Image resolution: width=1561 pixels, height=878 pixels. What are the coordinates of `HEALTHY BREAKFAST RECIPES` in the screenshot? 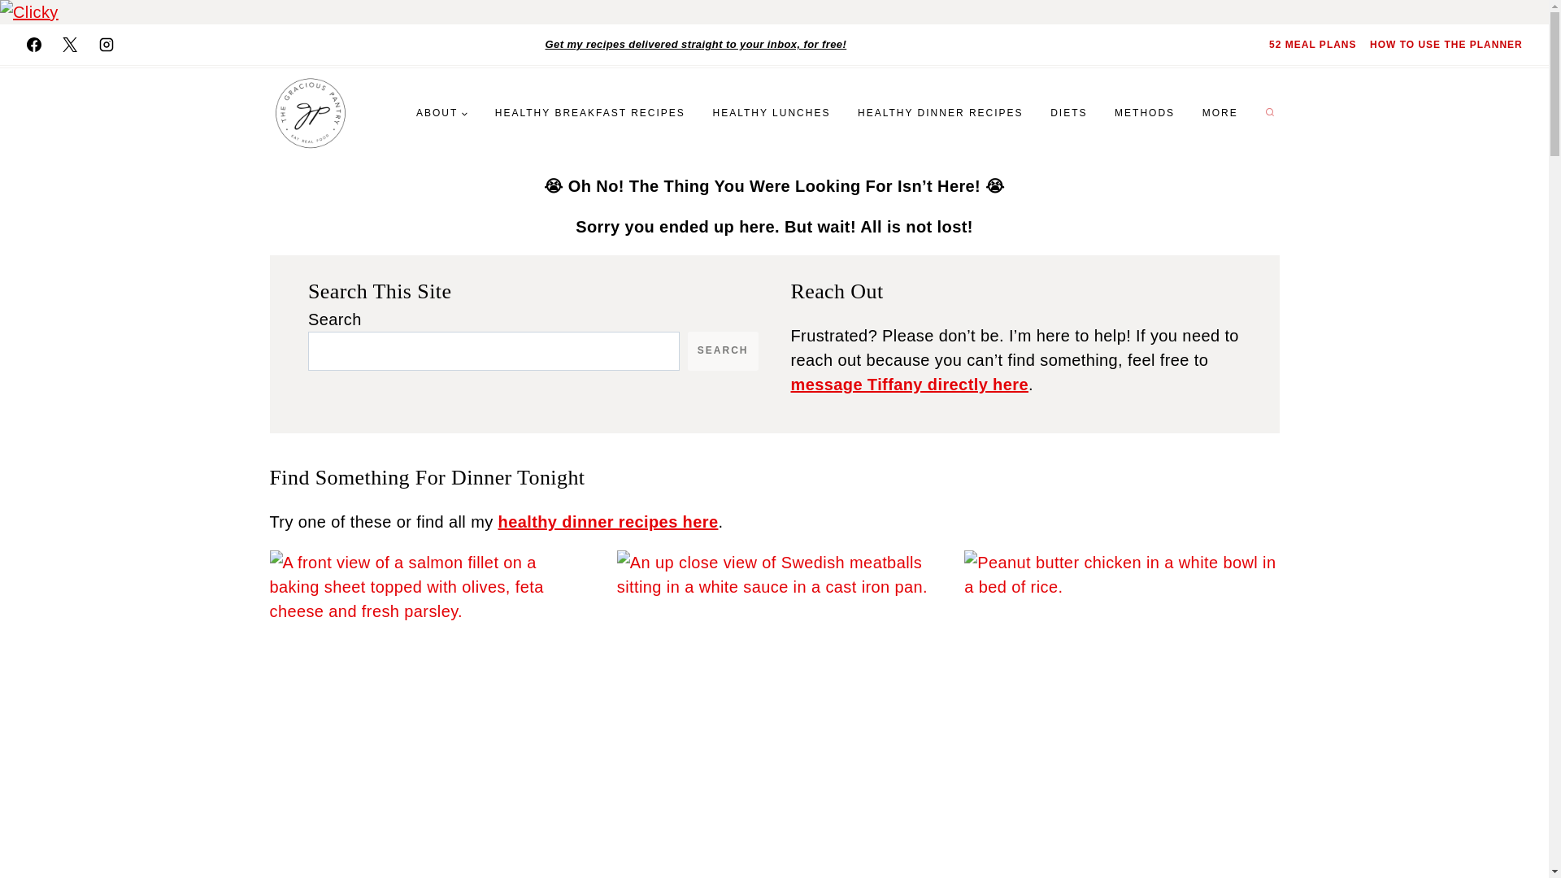 It's located at (590, 112).